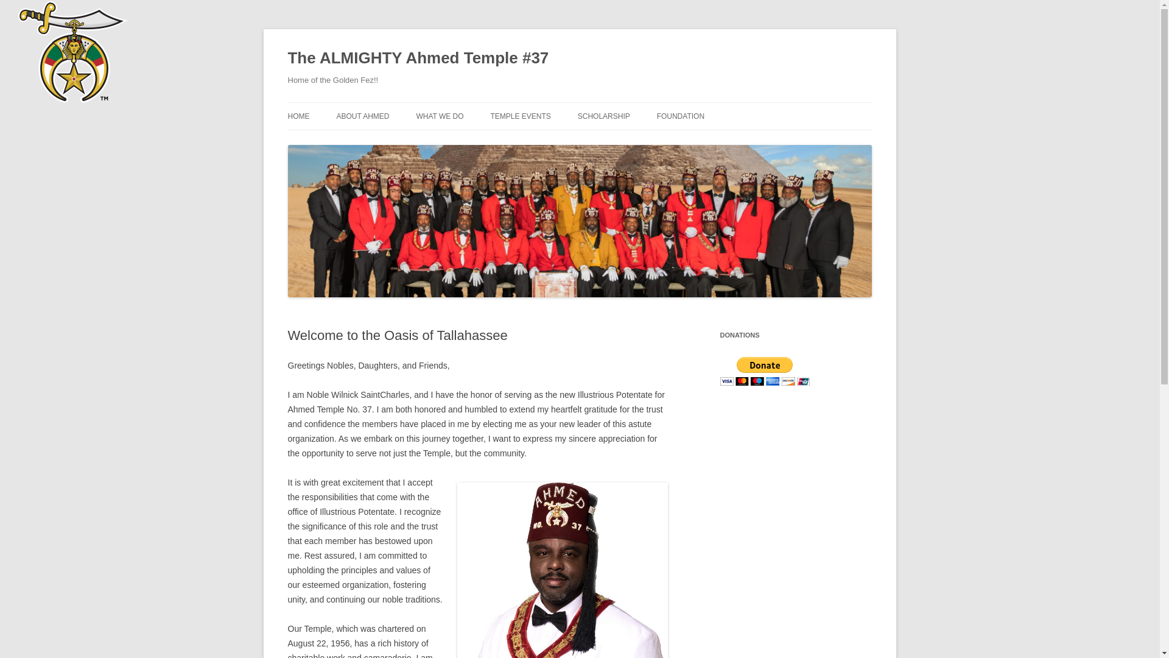 This screenshot has height=658, width=1169. Describe the element at coordinates (717, 141) in the screenshot. I see `EVENTS` at that location.